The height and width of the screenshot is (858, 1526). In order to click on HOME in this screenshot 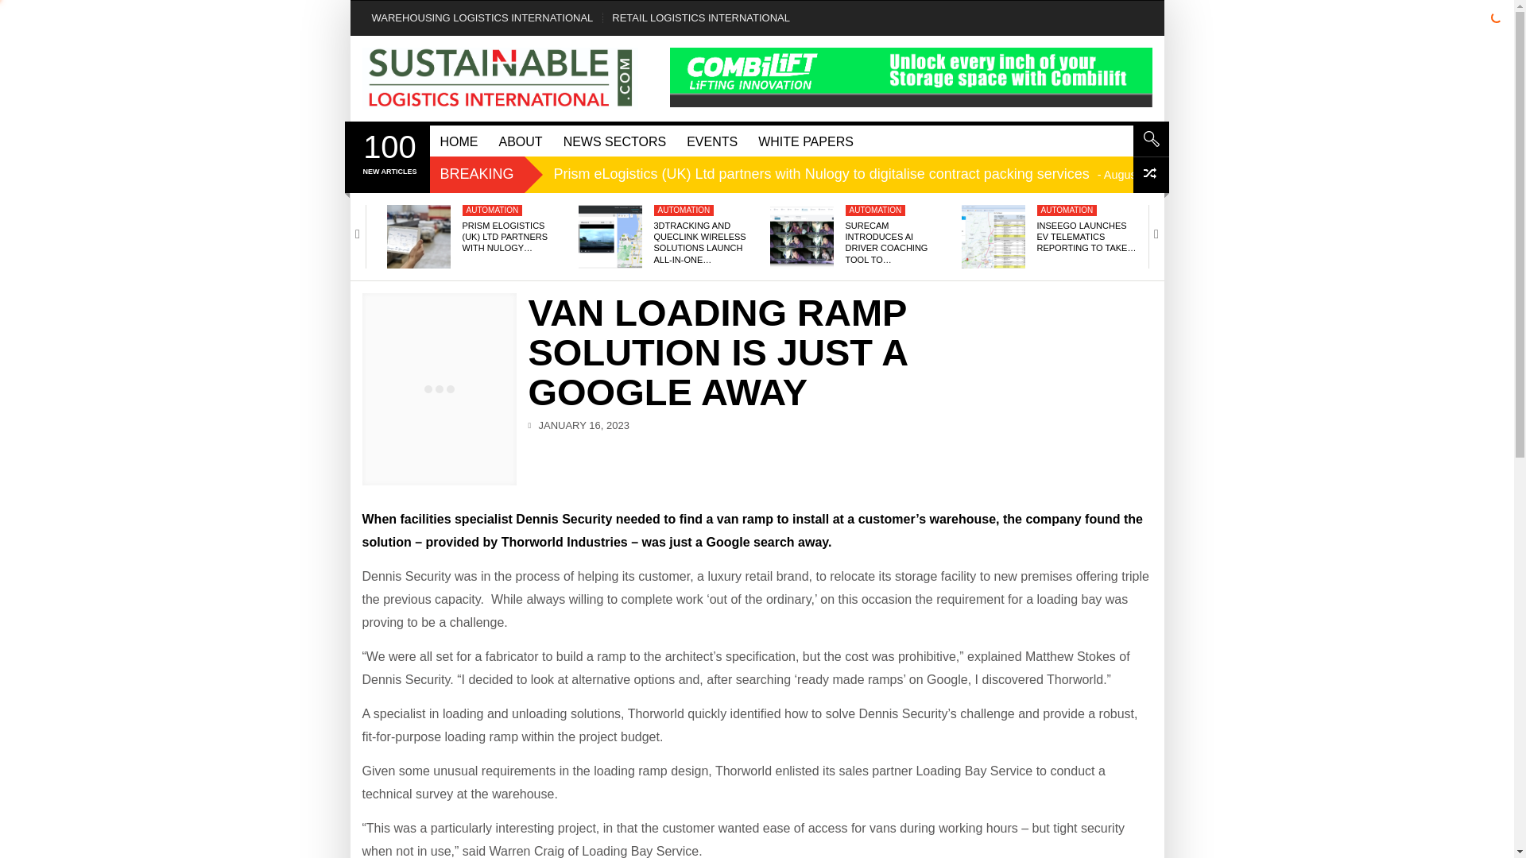, I will do `click(458, 140)`.